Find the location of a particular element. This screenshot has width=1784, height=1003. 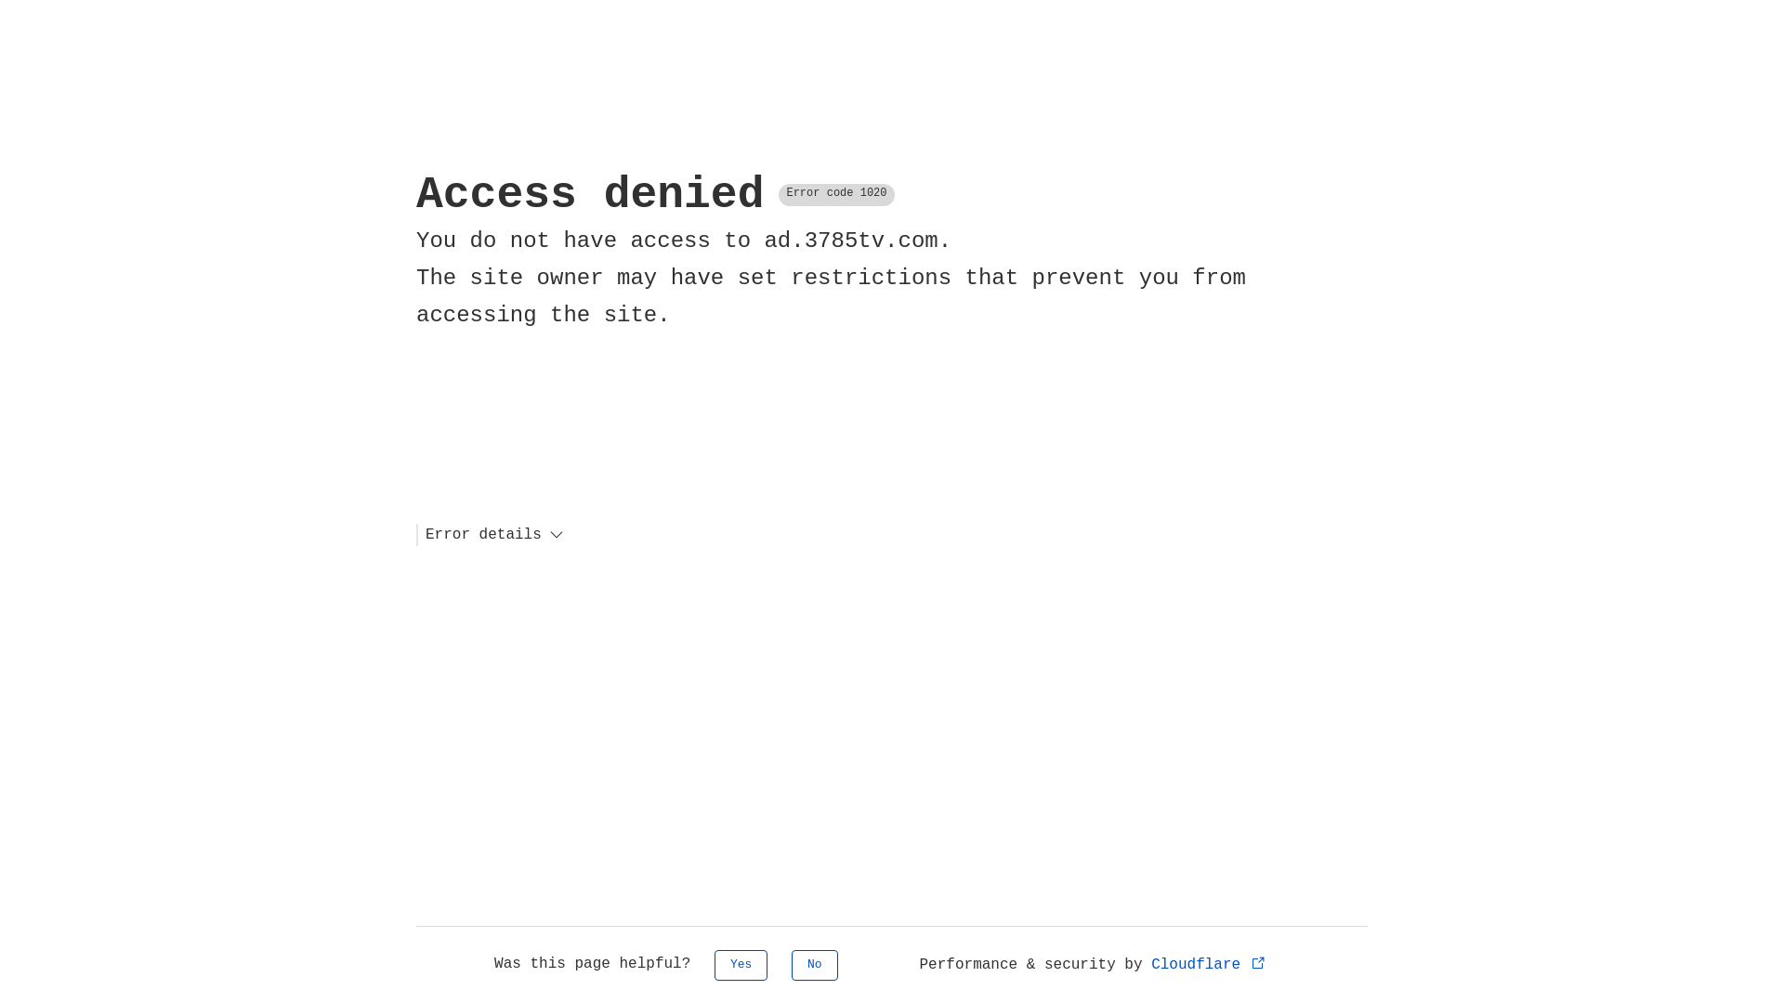

Opens in new tab is located at coordinates (1258, 962).